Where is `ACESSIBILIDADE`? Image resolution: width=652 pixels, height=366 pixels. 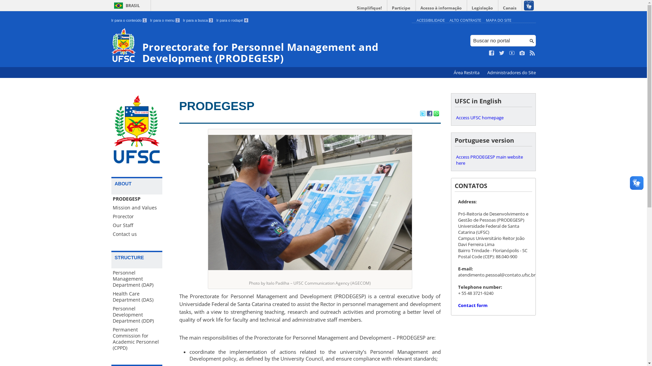 ACESSIBILIDADE is located at coordinates (431, 20).